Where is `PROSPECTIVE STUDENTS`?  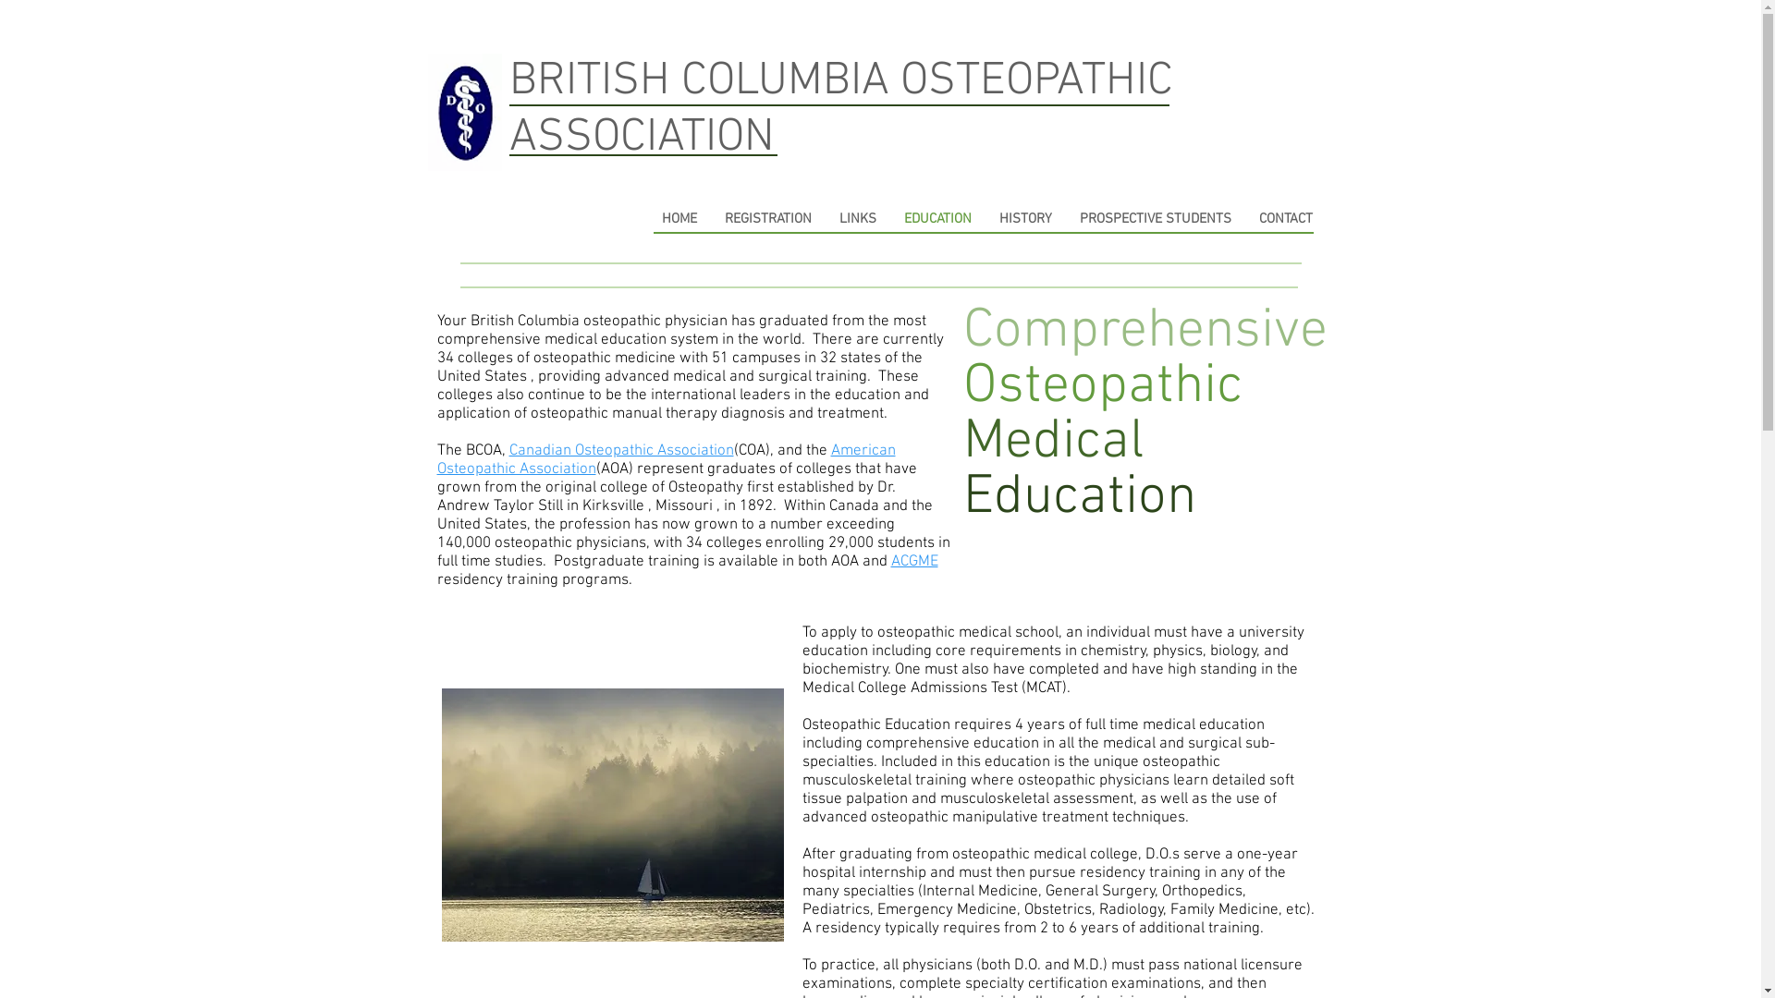 PROSPECTIVE STUDENTS is located at coordinates (1155, 219).